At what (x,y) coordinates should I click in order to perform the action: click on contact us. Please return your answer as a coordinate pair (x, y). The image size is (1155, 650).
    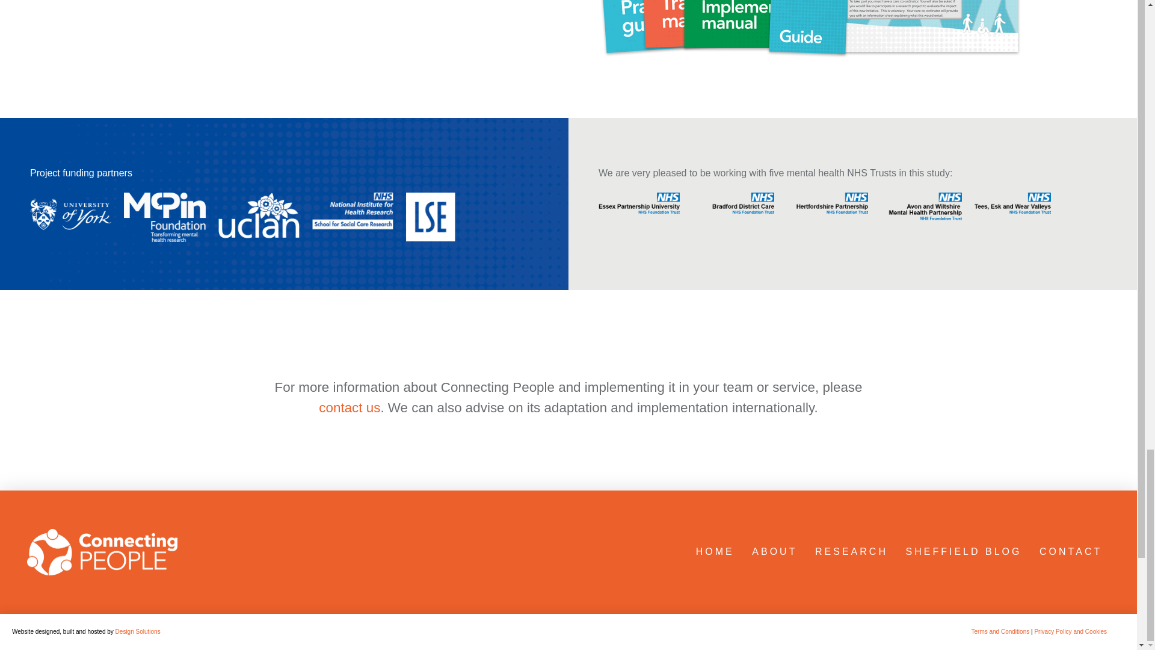
    Looking at the image, I should click on (349, 408).